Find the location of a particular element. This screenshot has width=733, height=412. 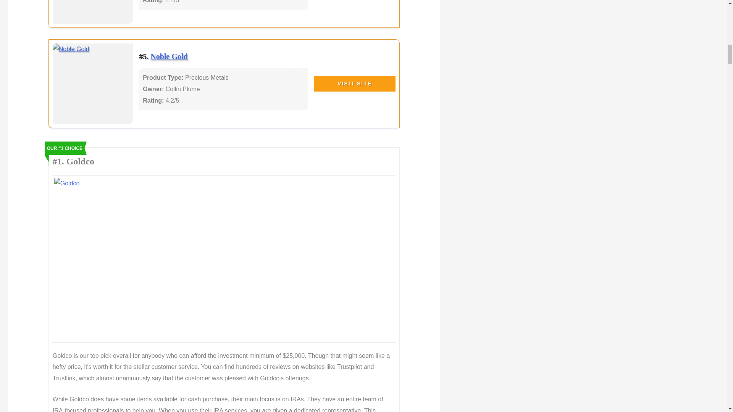

VISIT SITE is located at coordinates (354, 84).